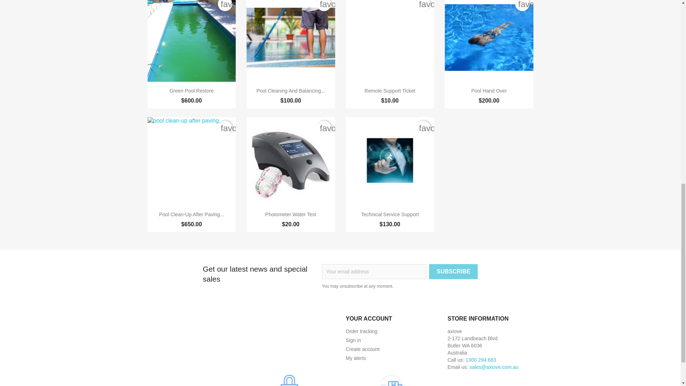 The image size is (686, 386). Describe the element at coordinates (362, 331) in the screenshot. I see `Order tracking` at that location.